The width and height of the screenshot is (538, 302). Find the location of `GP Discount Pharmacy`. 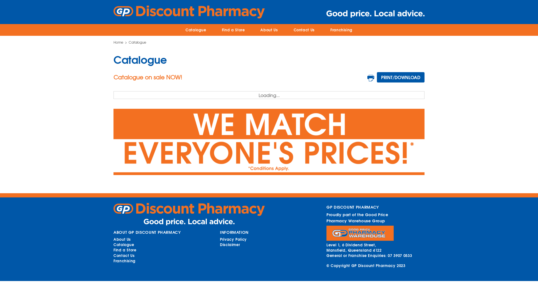

GP Discount Pharmacy is located at coordinates (189, 209).